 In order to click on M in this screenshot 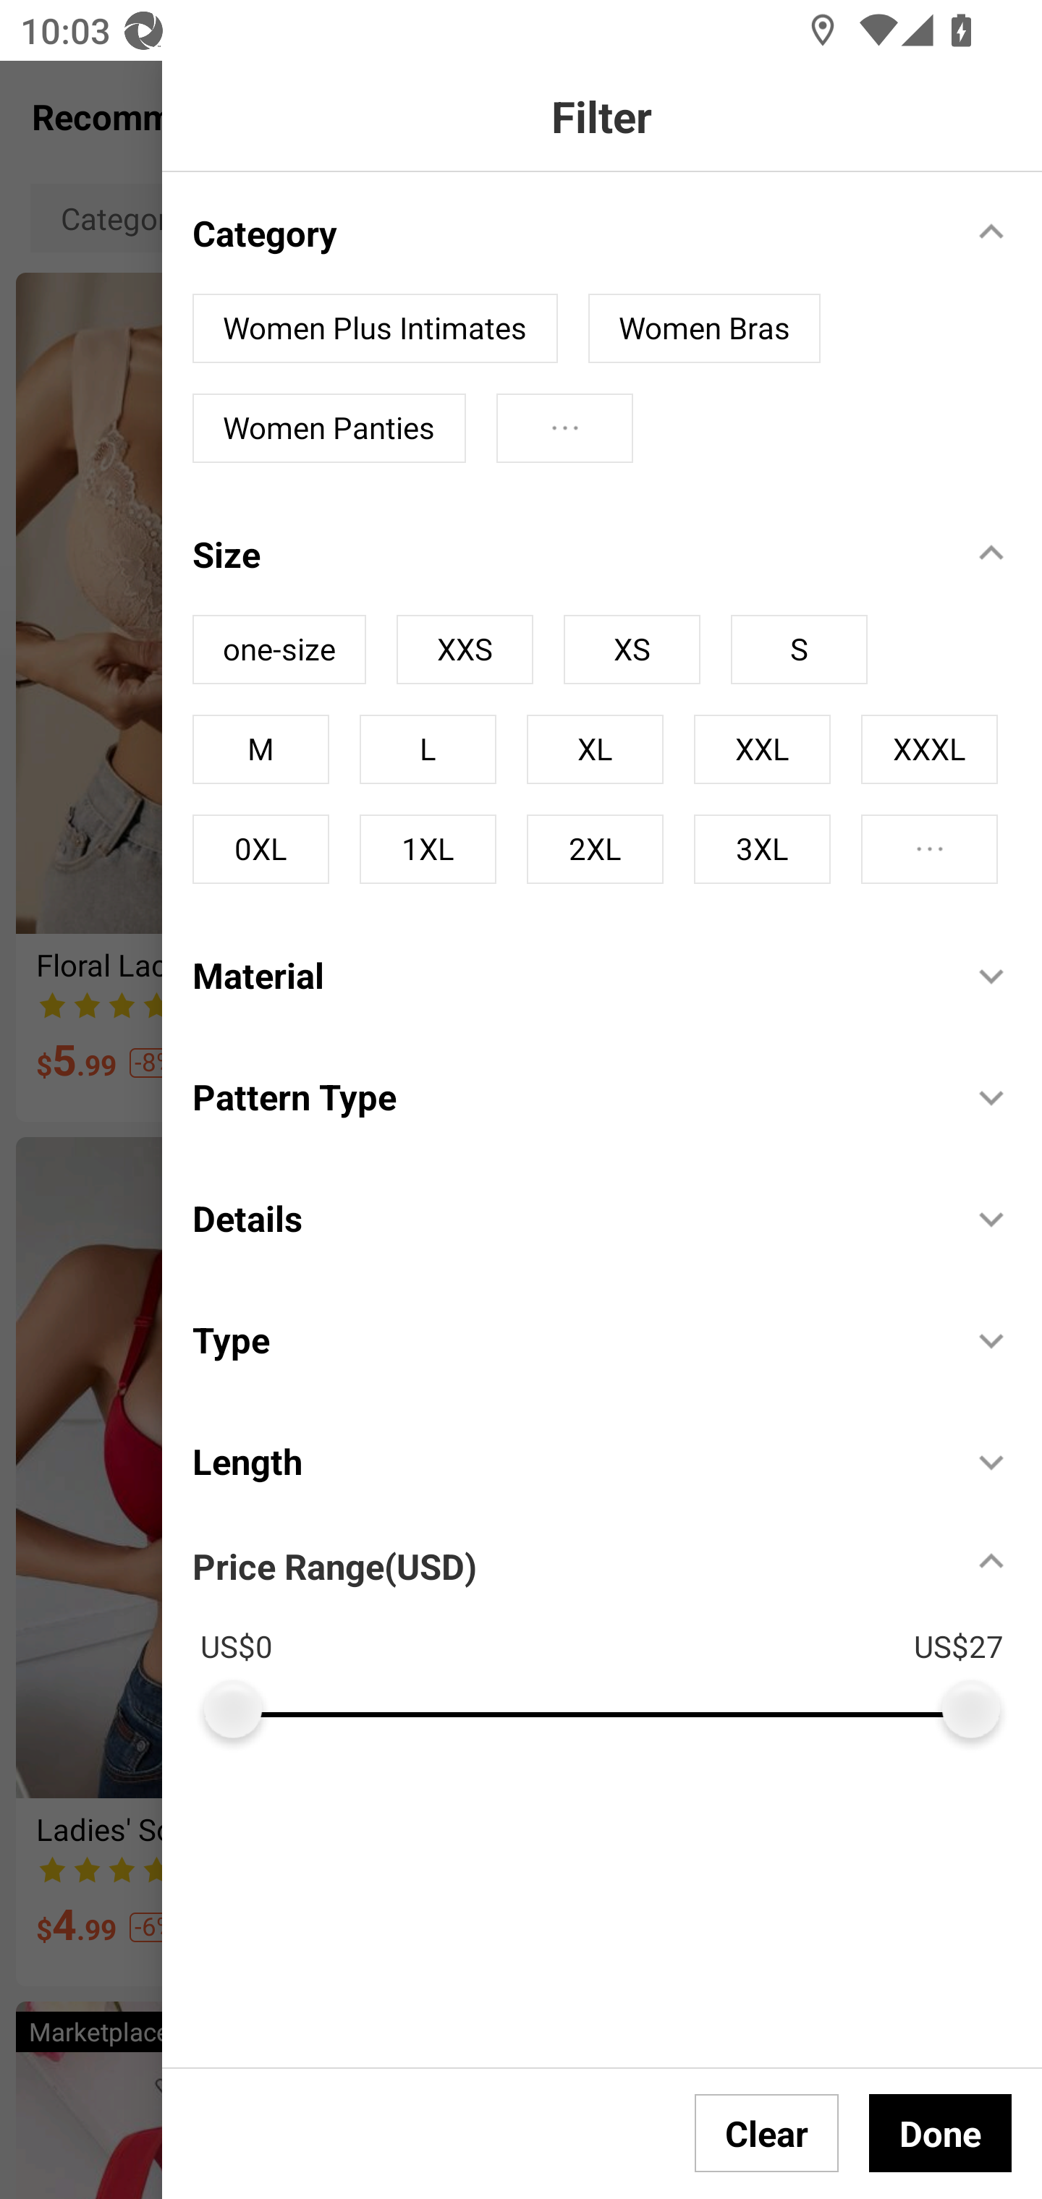, I will do `click(260, 749)`.